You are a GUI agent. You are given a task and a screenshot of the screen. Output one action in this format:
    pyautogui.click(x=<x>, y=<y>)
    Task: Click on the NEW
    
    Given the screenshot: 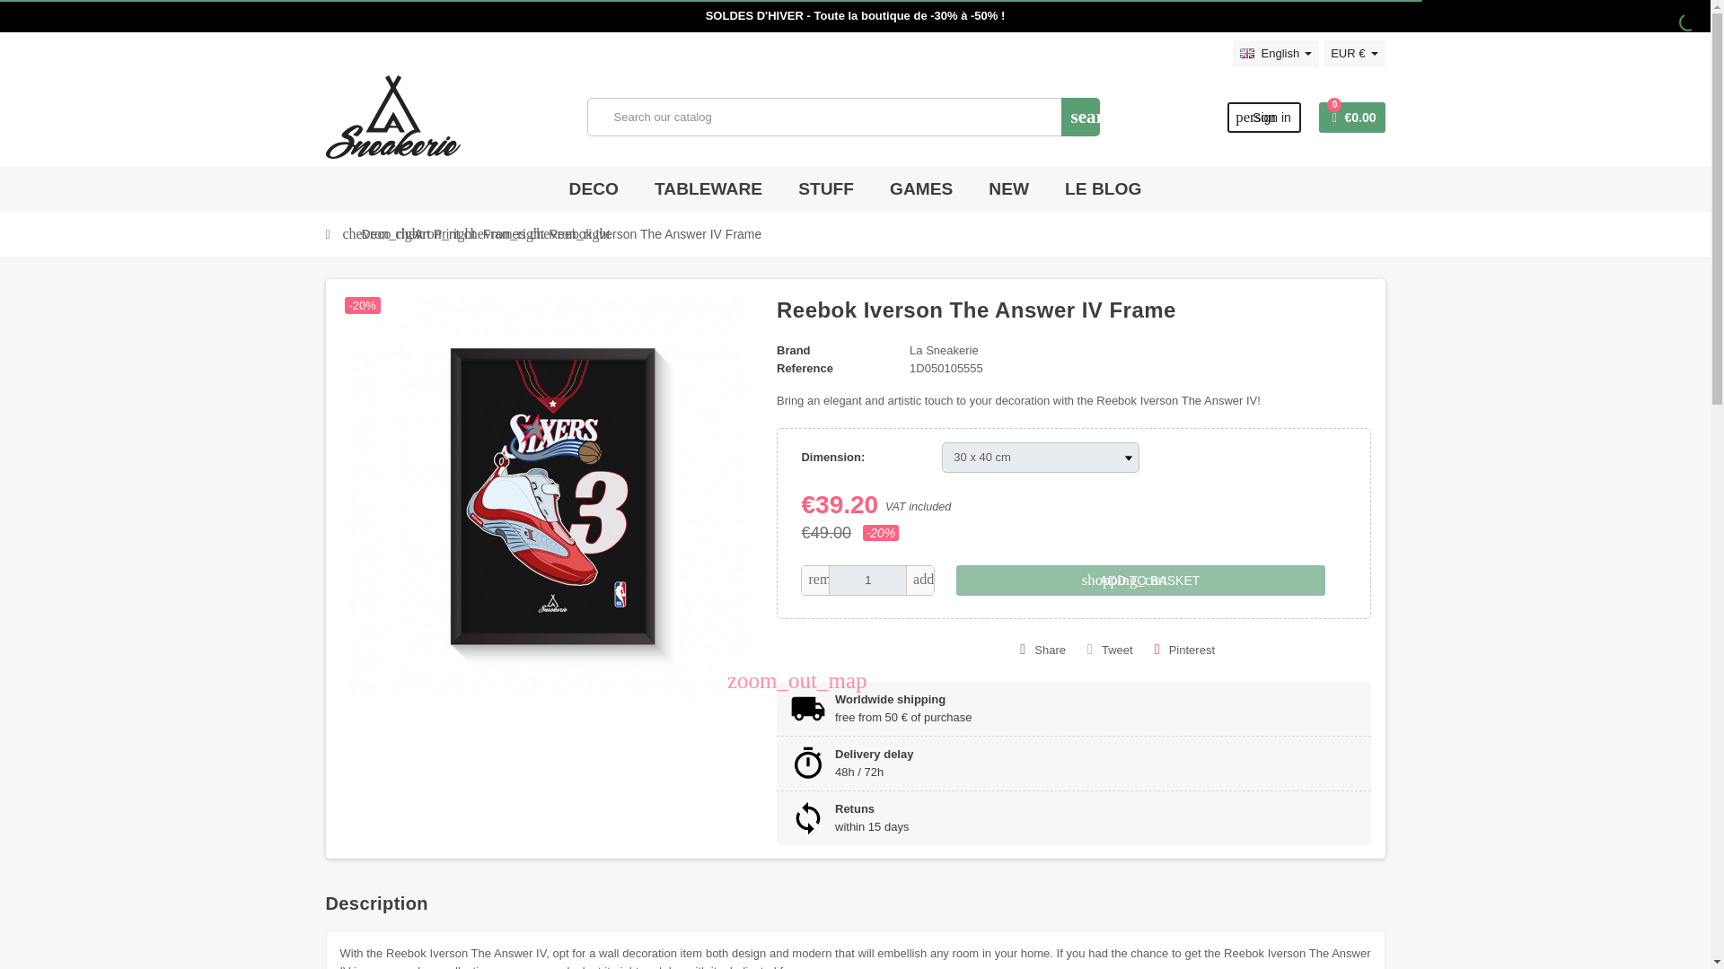 What is the action you would take?
    pyautogui.click(x=1009, y=188)
    